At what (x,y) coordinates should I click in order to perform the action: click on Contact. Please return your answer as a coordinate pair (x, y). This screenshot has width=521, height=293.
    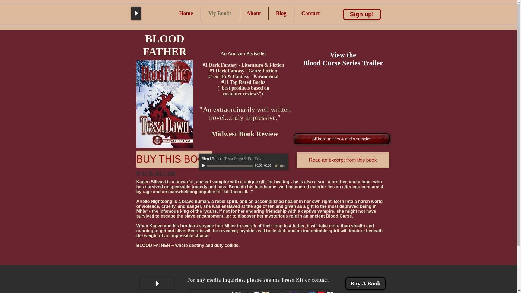
    Looking at the image, I should click on (310, 13).